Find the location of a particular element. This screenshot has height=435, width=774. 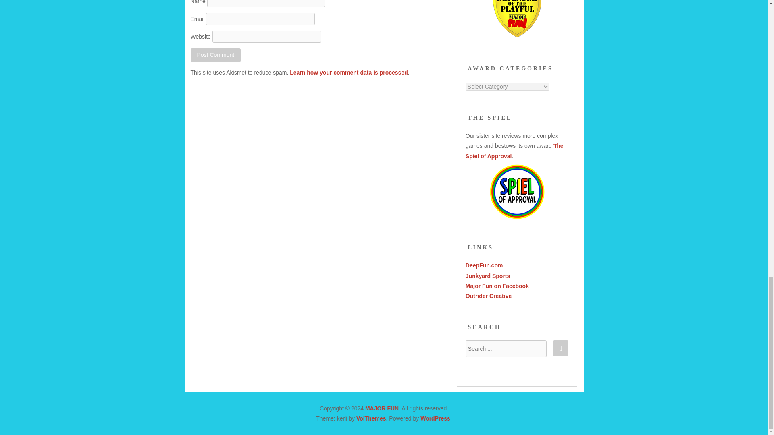

Post Comment is located at coordinates (215, 55).